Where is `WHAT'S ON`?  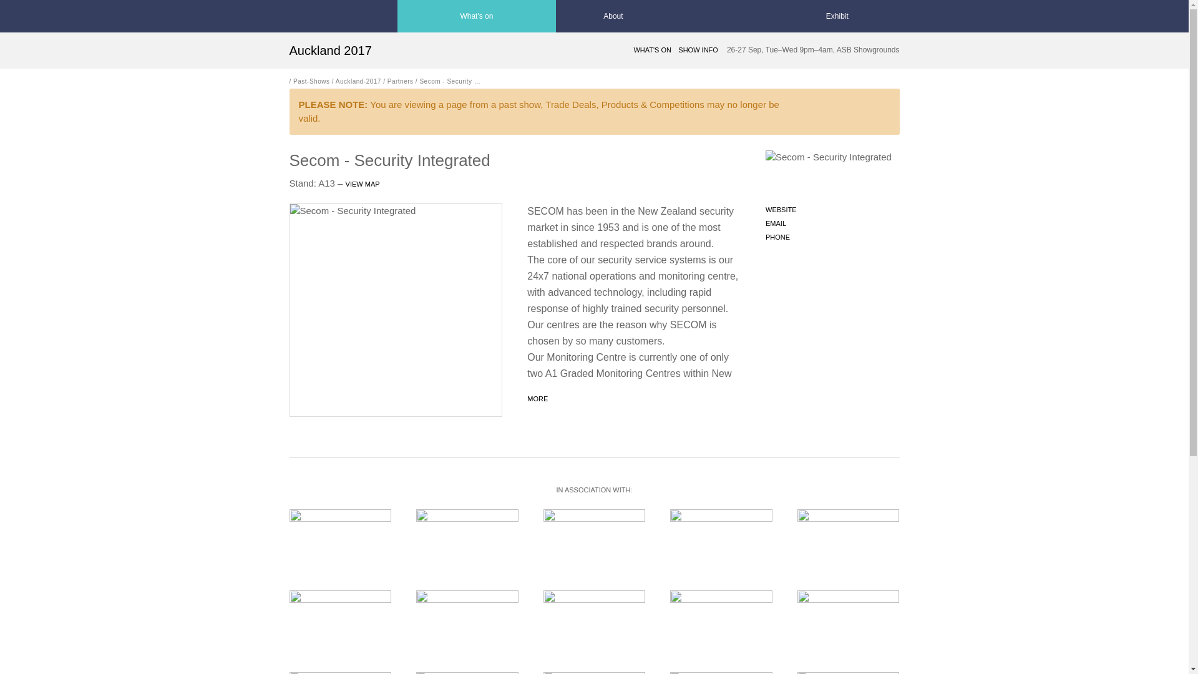 WHAT'S ON is located at coordinates (652, 50).